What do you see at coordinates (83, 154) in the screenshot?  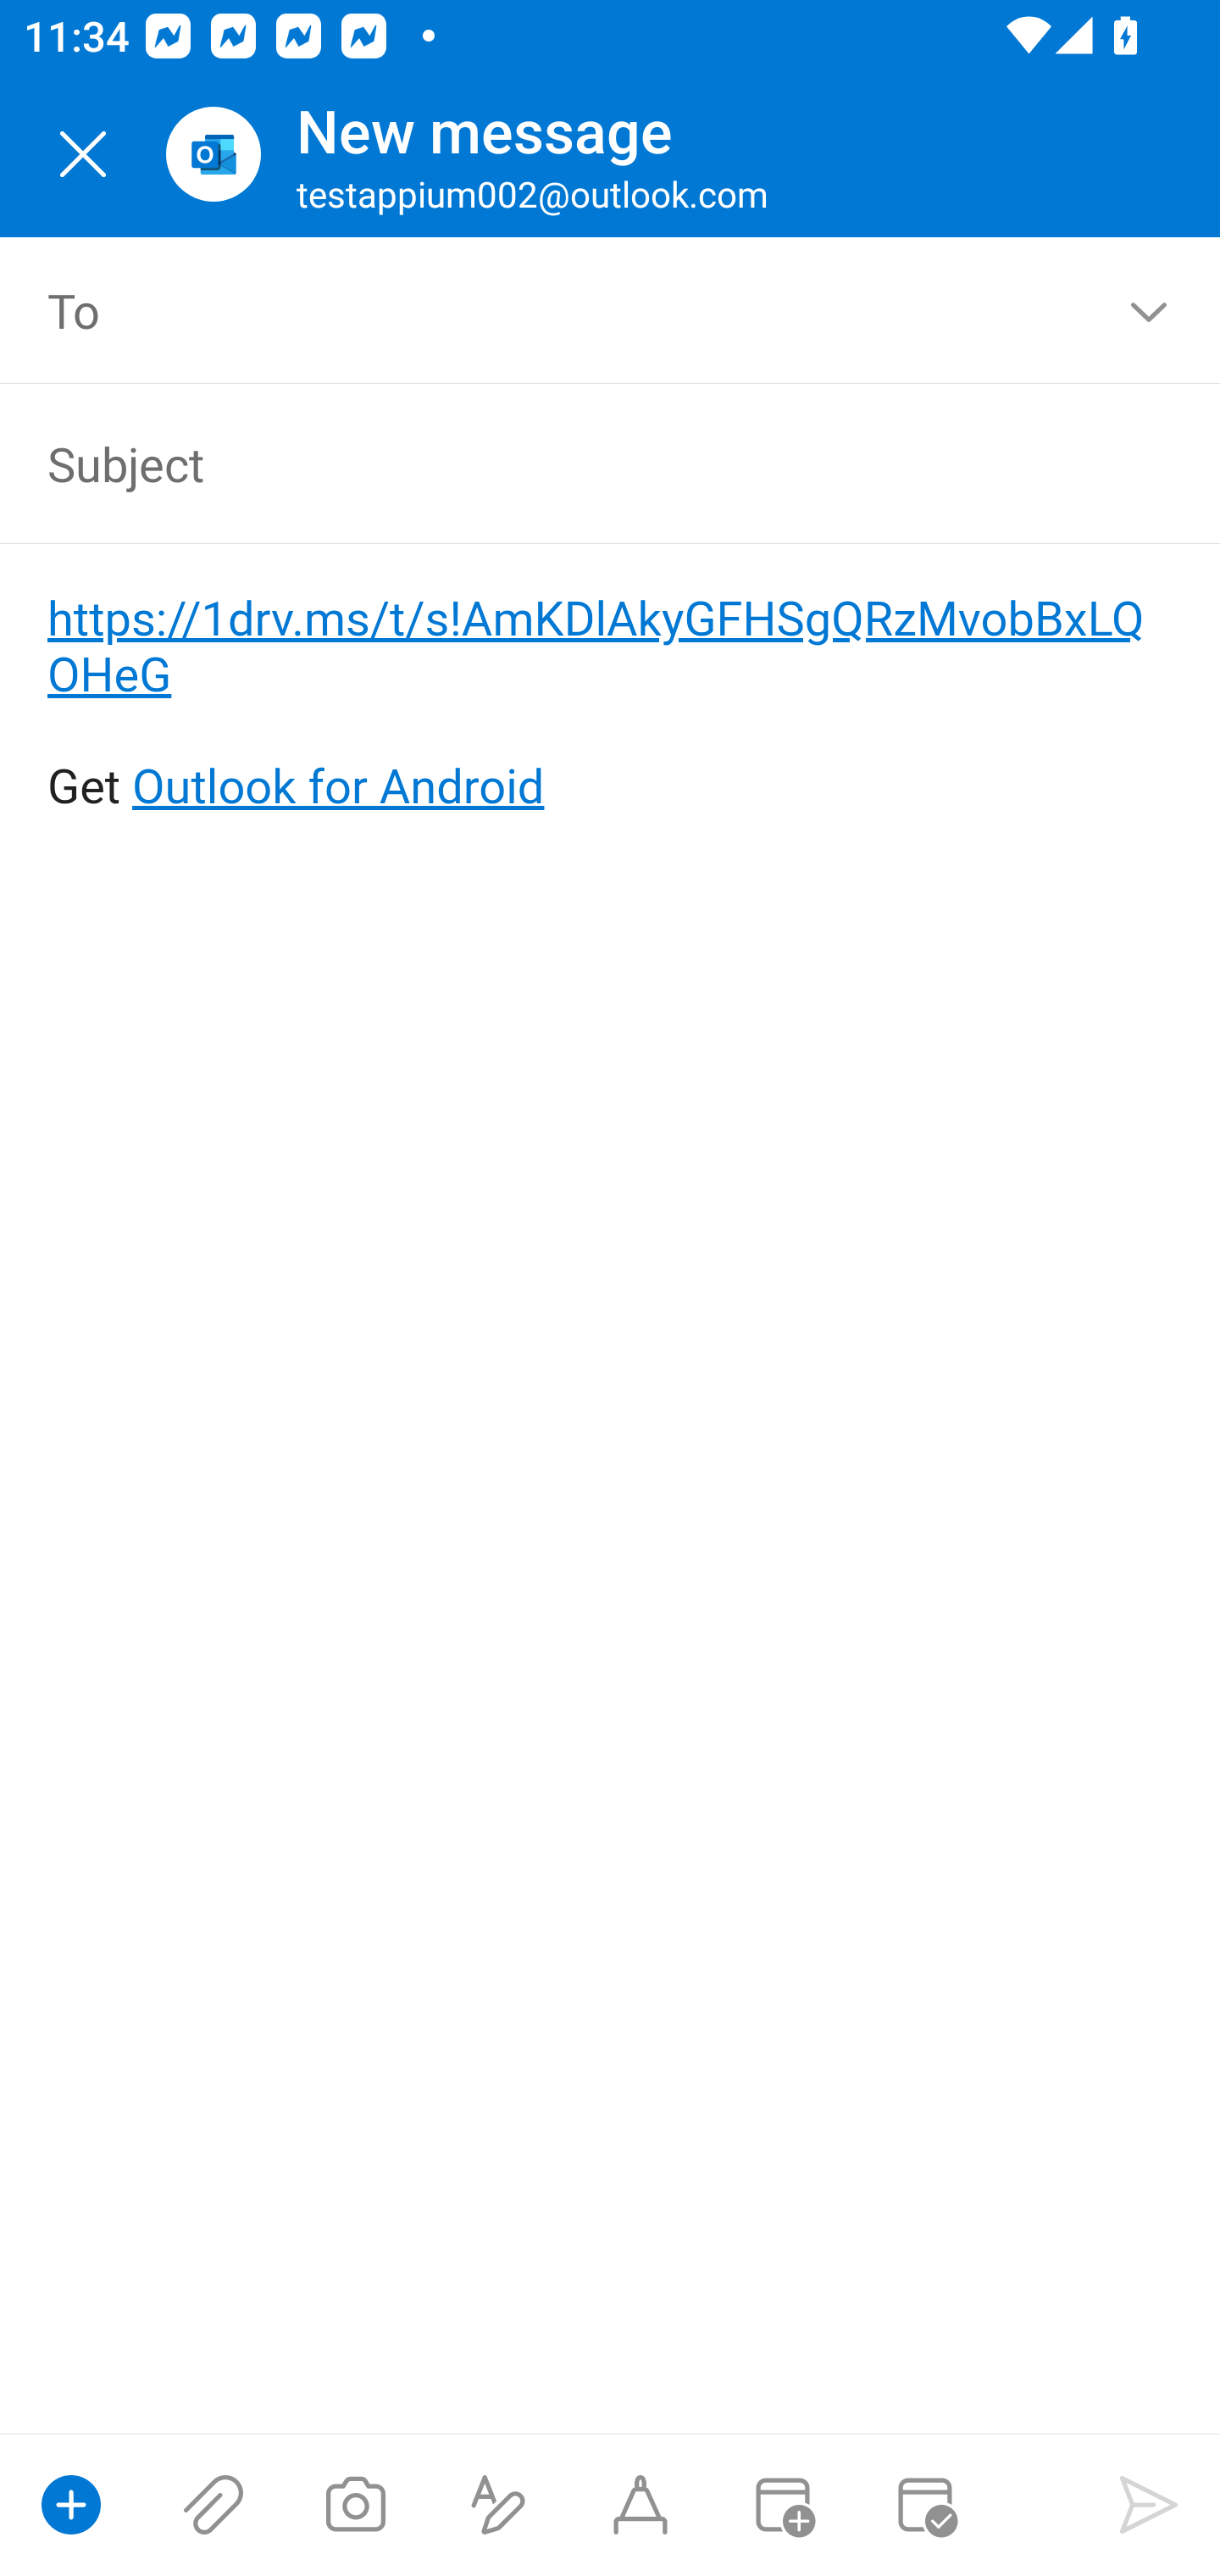 I see `Close` at bounding box center [83, 154].